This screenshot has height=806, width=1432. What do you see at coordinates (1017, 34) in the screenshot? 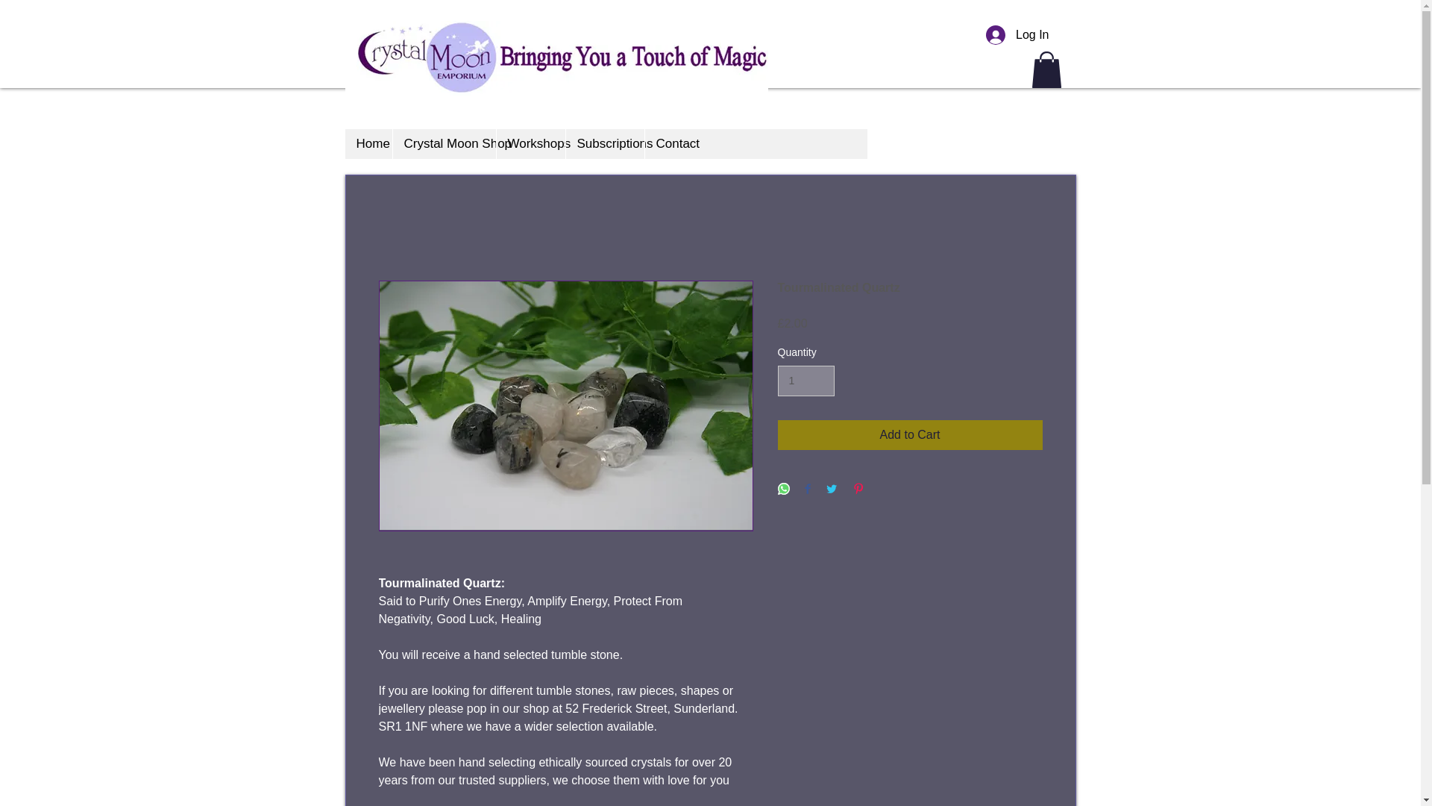
I see `Log In` at bounding box center [1017, 34].